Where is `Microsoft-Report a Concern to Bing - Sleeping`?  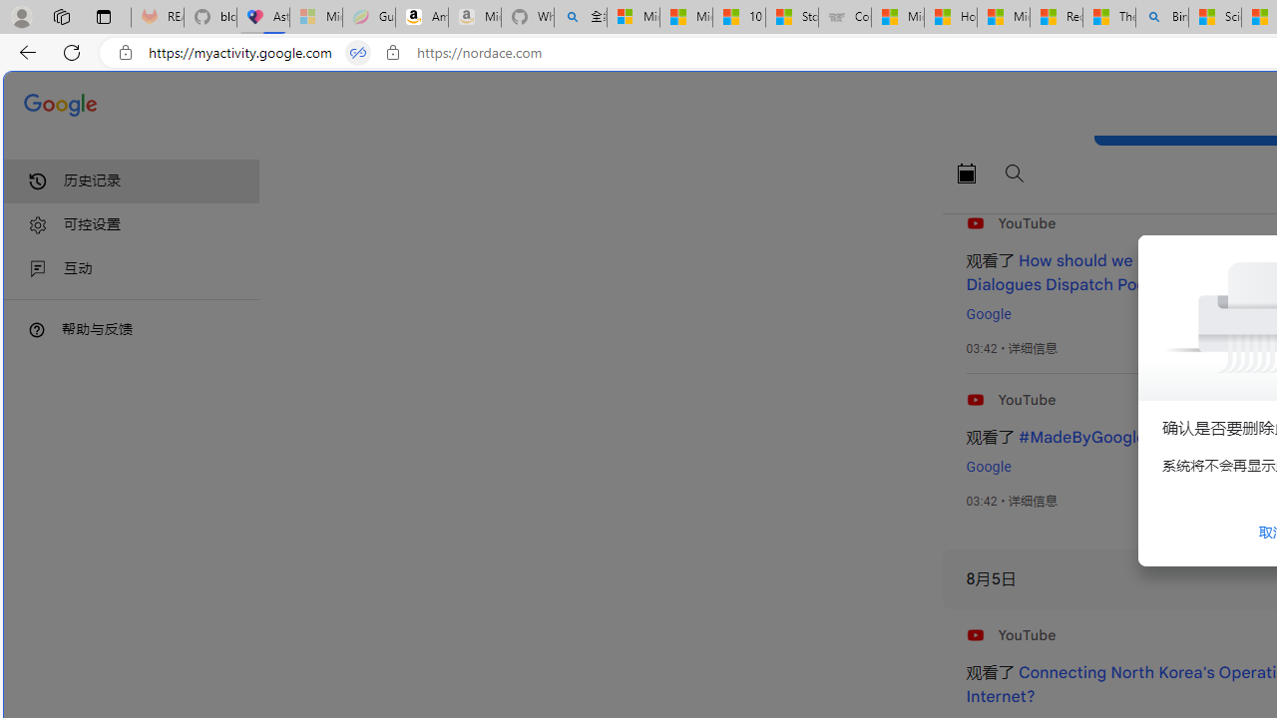 Microsoft-Report a Concern to Bing - Sleeping is located at coordinates (315, 18).